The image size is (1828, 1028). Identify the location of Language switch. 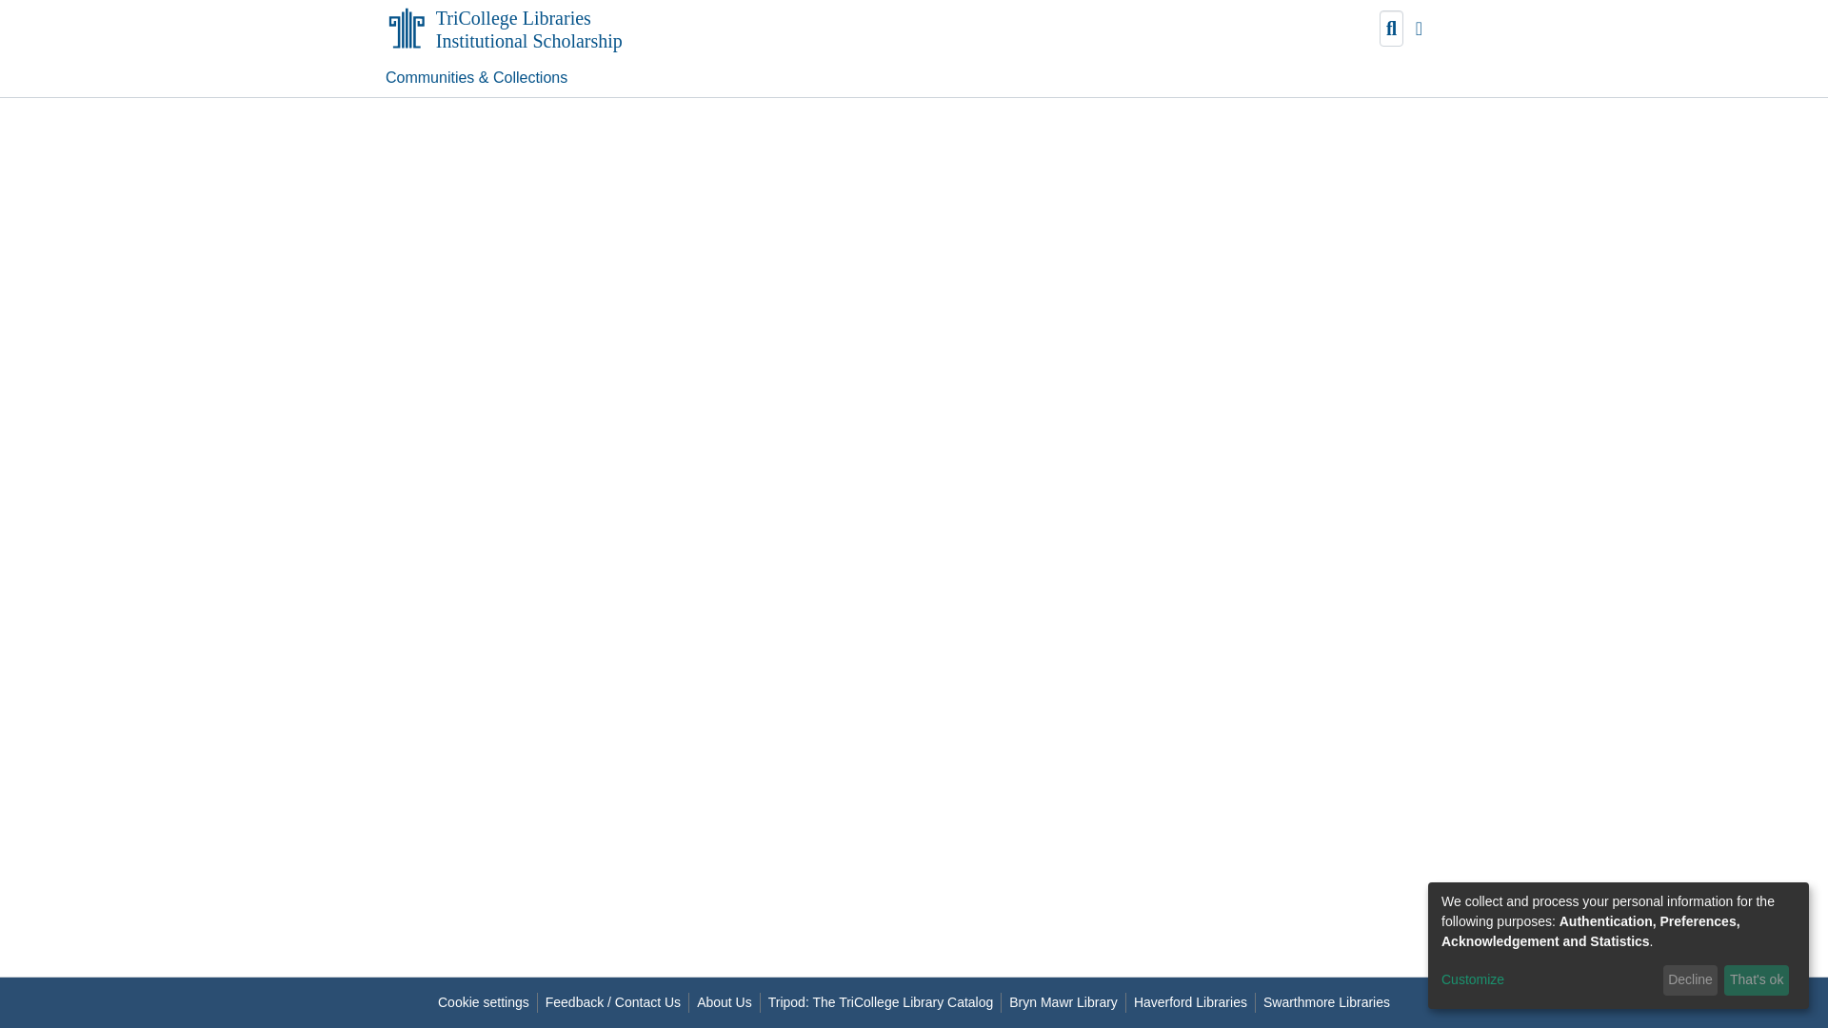
(1419, 30).